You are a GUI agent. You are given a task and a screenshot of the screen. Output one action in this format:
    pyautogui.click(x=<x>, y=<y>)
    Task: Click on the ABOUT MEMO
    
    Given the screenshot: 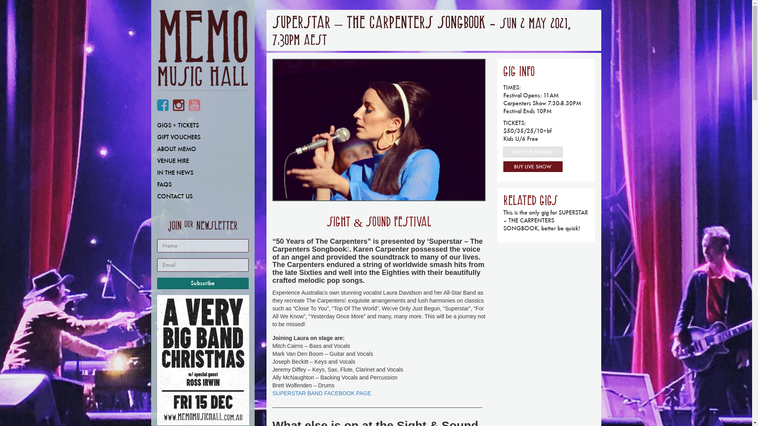 What is the action you would take?
    pyautogui.click(x=203, y=149)
    